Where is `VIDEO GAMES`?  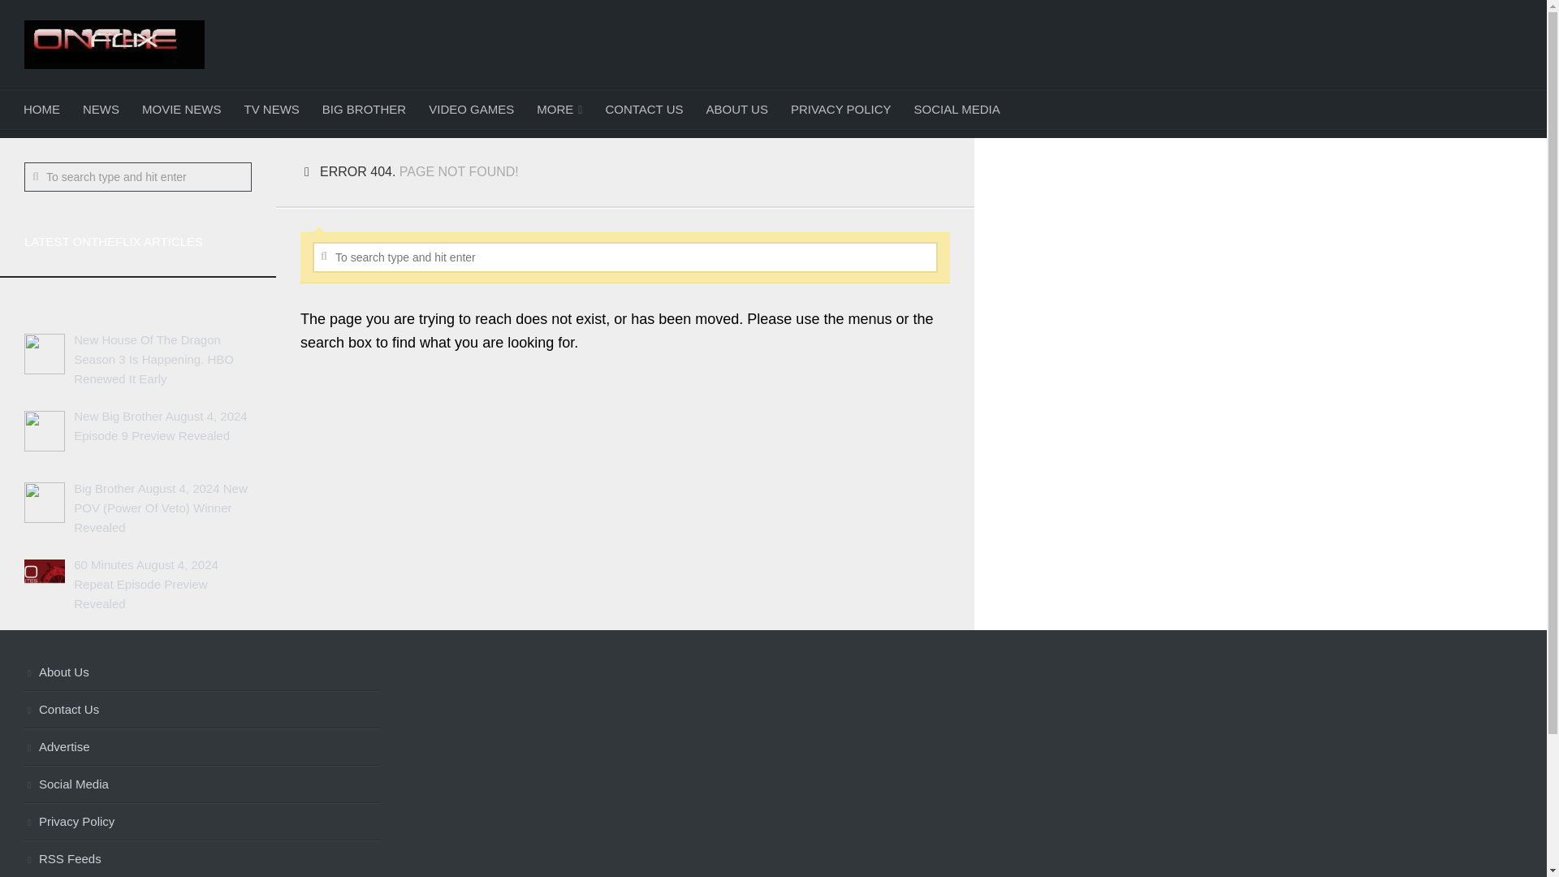 VIDEO GAMES is located at coordinates (471, 109).